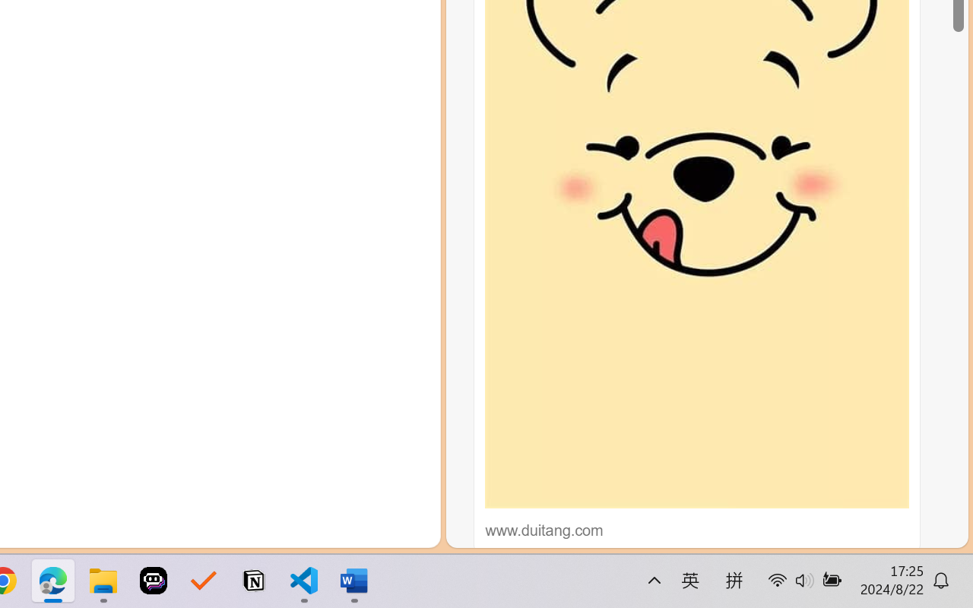 The height and width of the screenshot is (608, 973). I want to click on copilot-notconnected, Copilot error (click for details), so click(366, 530).